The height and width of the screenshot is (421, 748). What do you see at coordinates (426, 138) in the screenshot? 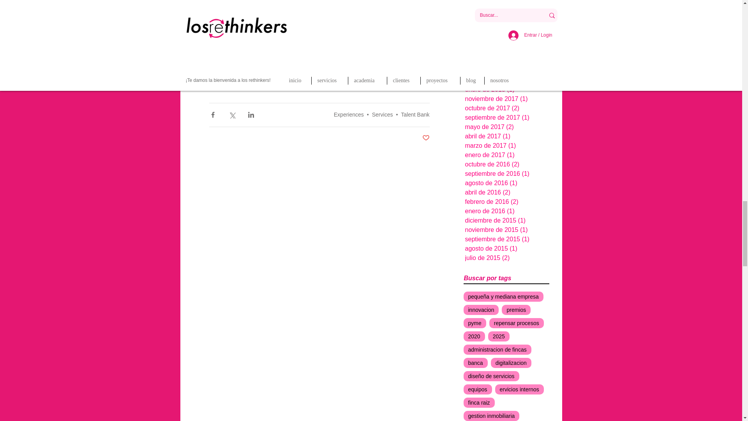
I see `Entrada no marcada como Me Gusta` at bounding box center [426, 138].